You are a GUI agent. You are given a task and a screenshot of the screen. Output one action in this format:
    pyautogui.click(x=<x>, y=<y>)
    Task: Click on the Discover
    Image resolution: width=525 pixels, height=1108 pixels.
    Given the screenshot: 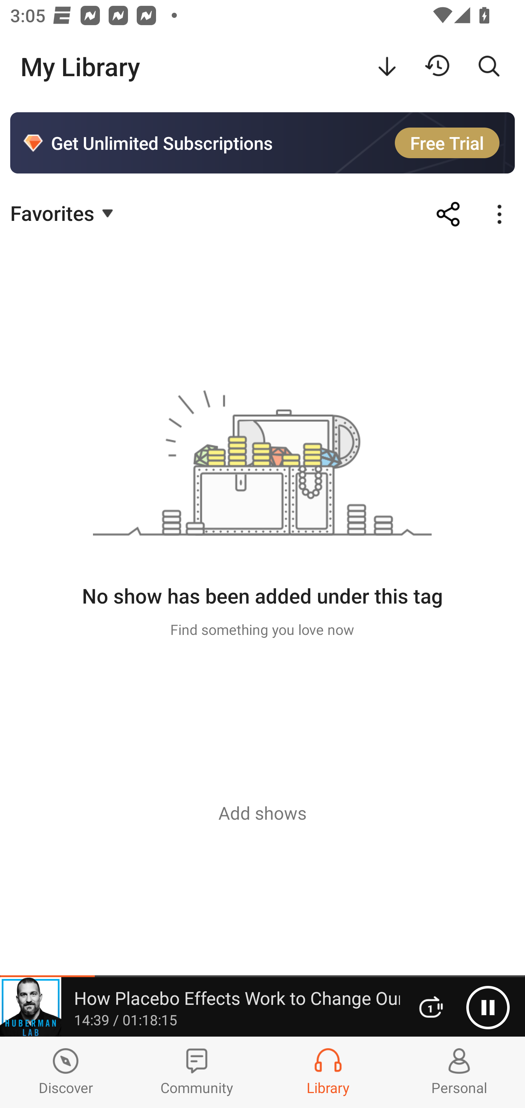 What is the action you would take?
    pyautogui.click(x=66, y=1072)
    